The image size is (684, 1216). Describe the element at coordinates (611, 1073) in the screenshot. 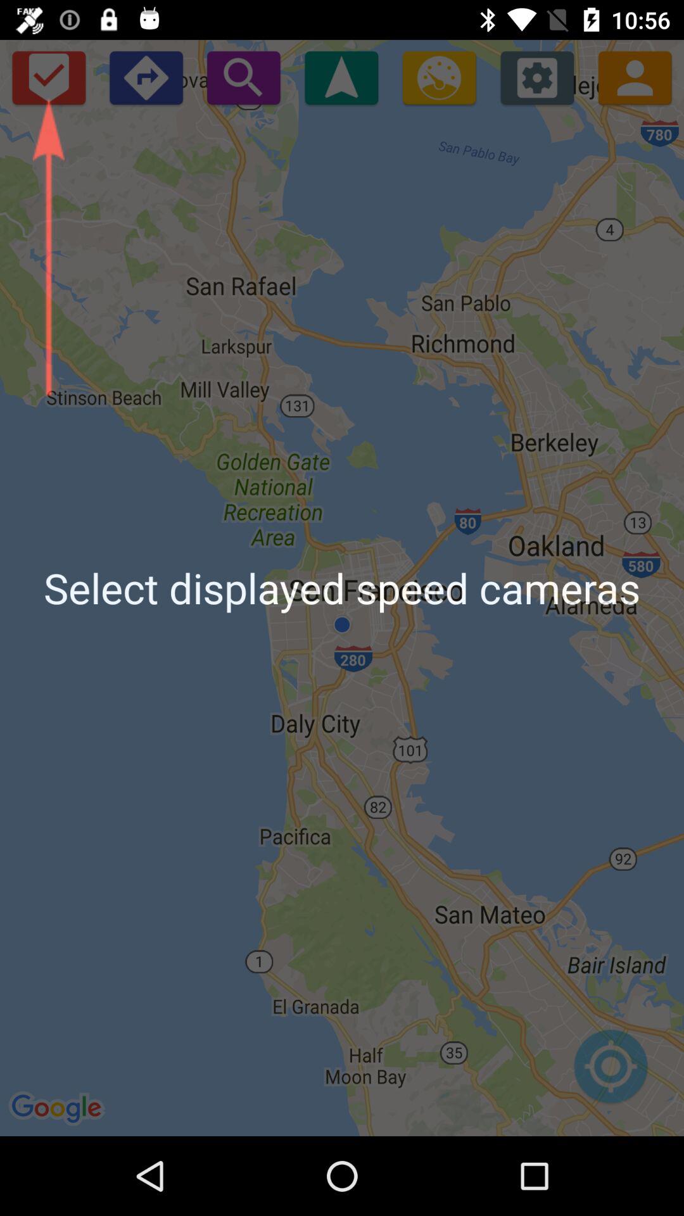

I see `view location` at that location.